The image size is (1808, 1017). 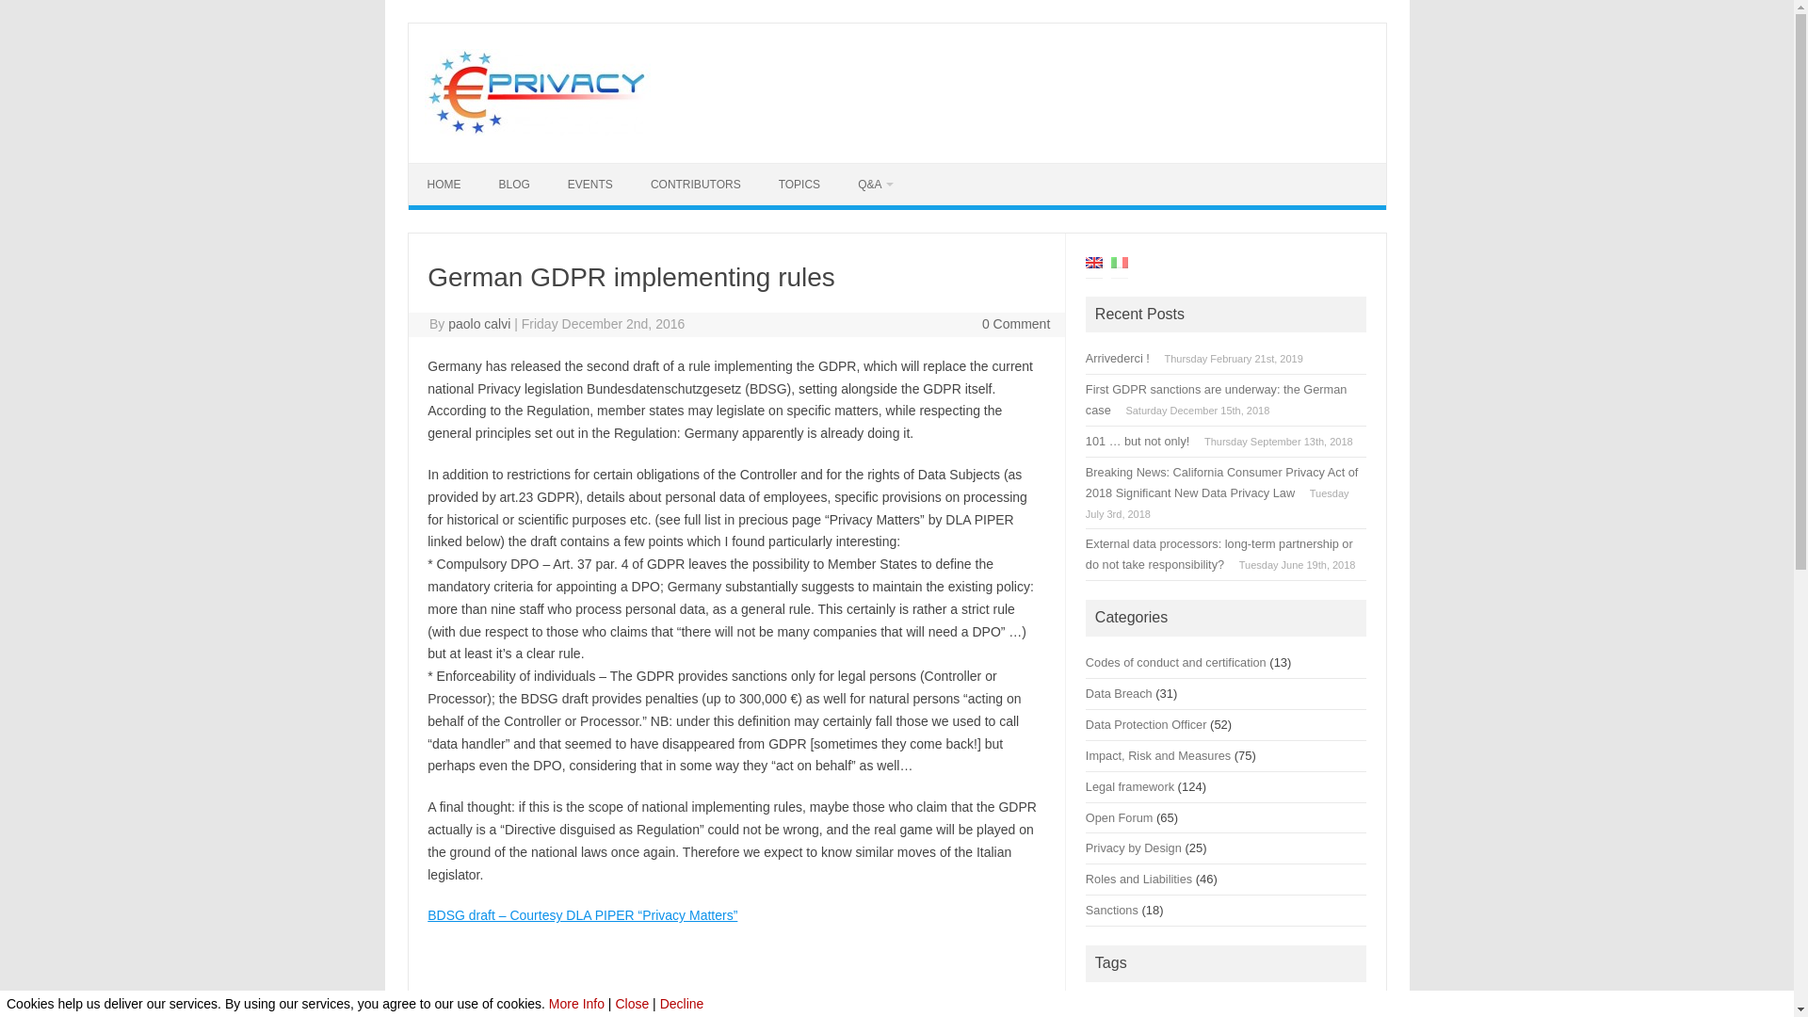 What do you see at coordinates (670, 1002) in the screenshot?
I see `Roles and Liabilities` at bounding box center [670, 1002].